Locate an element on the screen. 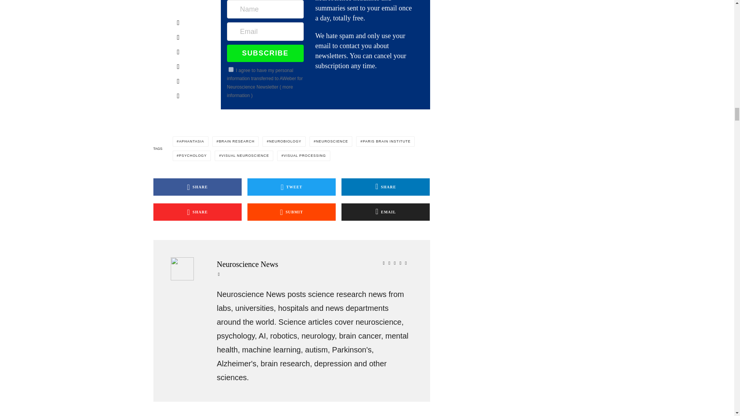 The height and width of the screenshot is (416, 740). Neuroscience News is located at coordinates (314, 264).